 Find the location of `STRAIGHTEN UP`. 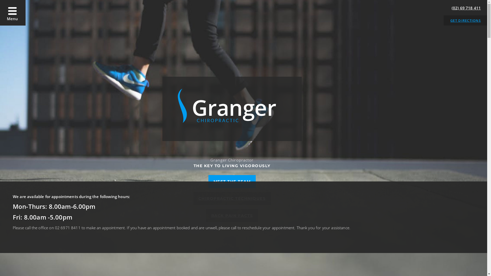

STRAIGHTEN UP is located at coordinates (243, 33).